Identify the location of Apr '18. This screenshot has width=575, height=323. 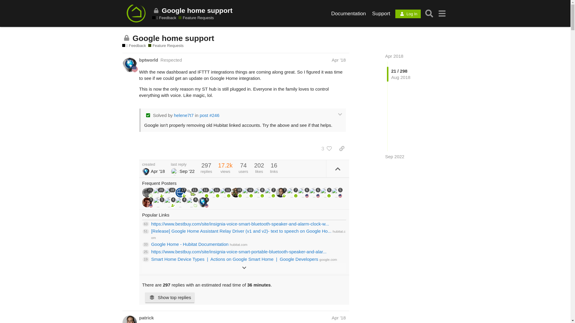
(338, 60).